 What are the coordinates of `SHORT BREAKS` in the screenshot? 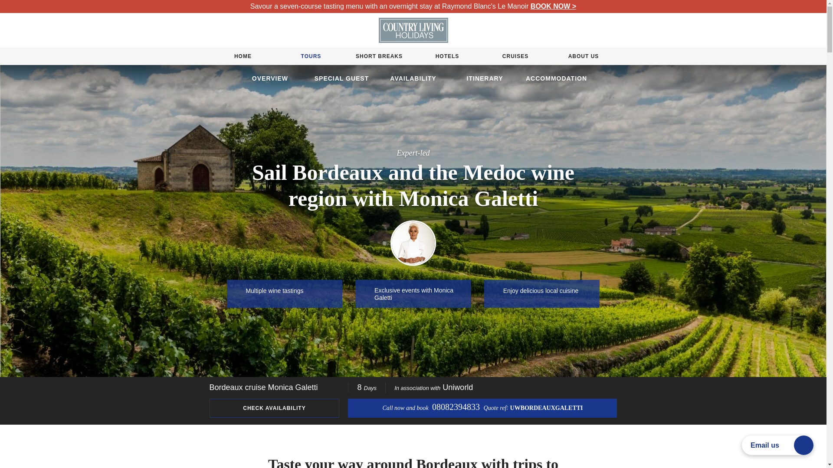 It's located at (379, 56).